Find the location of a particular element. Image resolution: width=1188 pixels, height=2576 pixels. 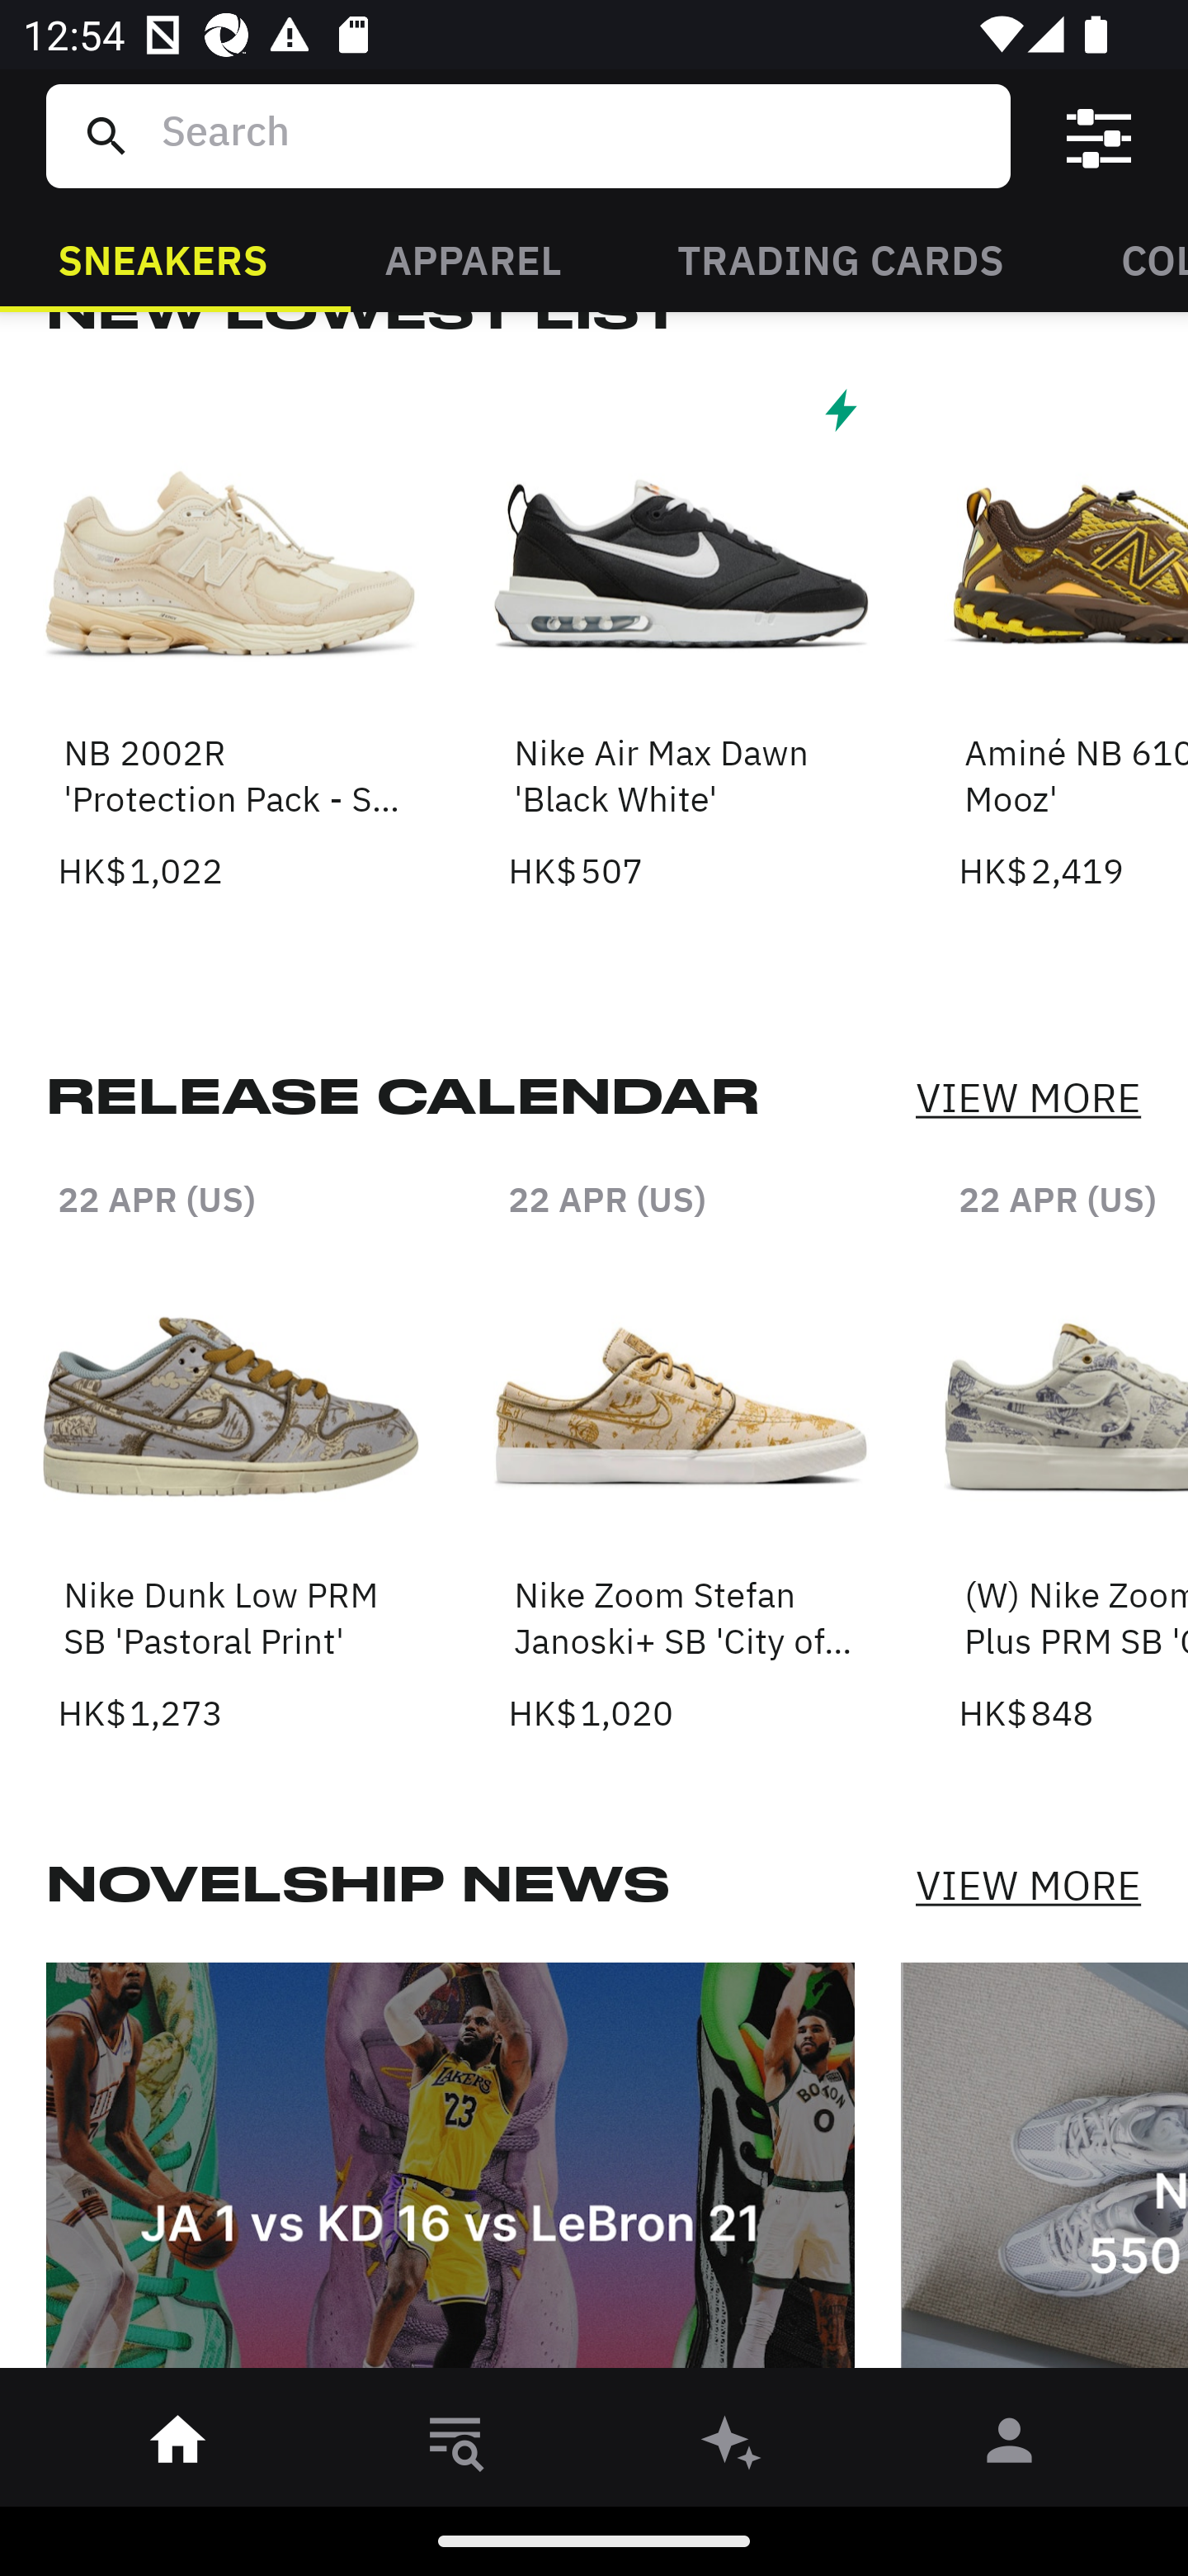

NB 2002R 'Protection Pack - Sandstone' HK$ 1,022 is located at coordinates (231, 637).